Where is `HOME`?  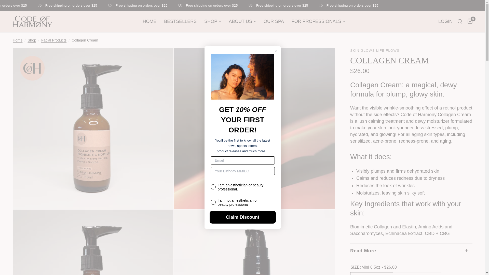
HOME is located at coordinates (150, 21).